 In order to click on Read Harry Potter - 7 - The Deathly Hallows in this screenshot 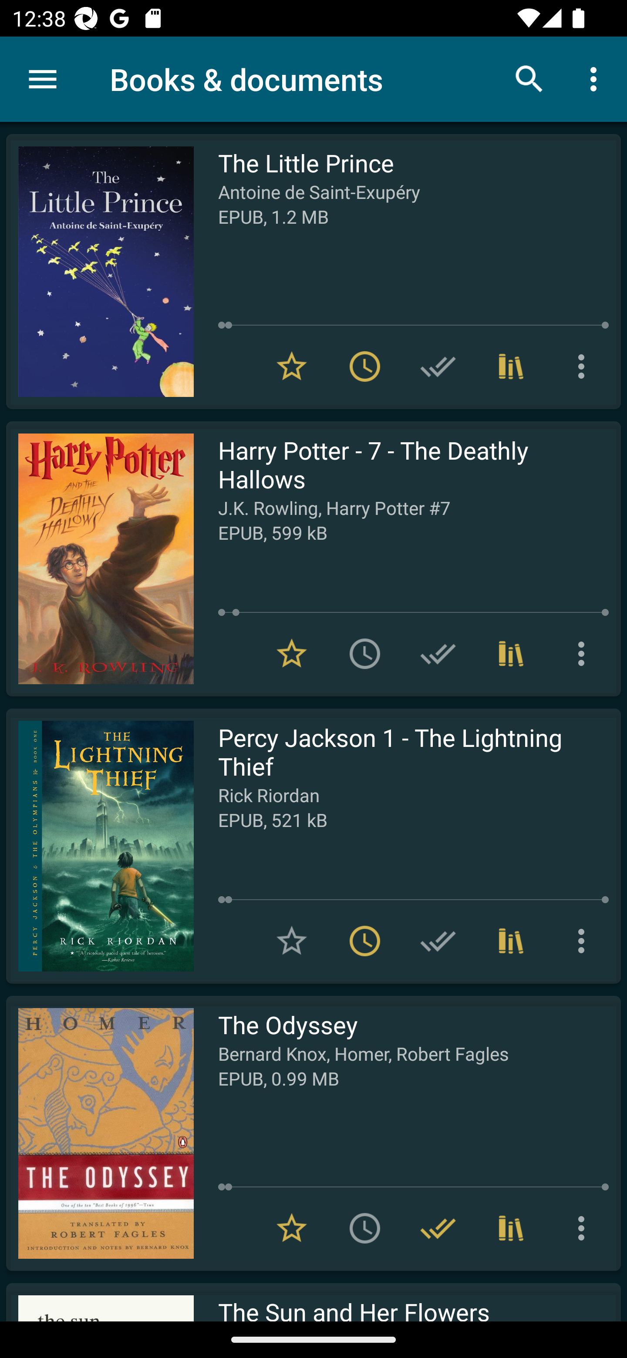, I will do `click(100, 559)`.